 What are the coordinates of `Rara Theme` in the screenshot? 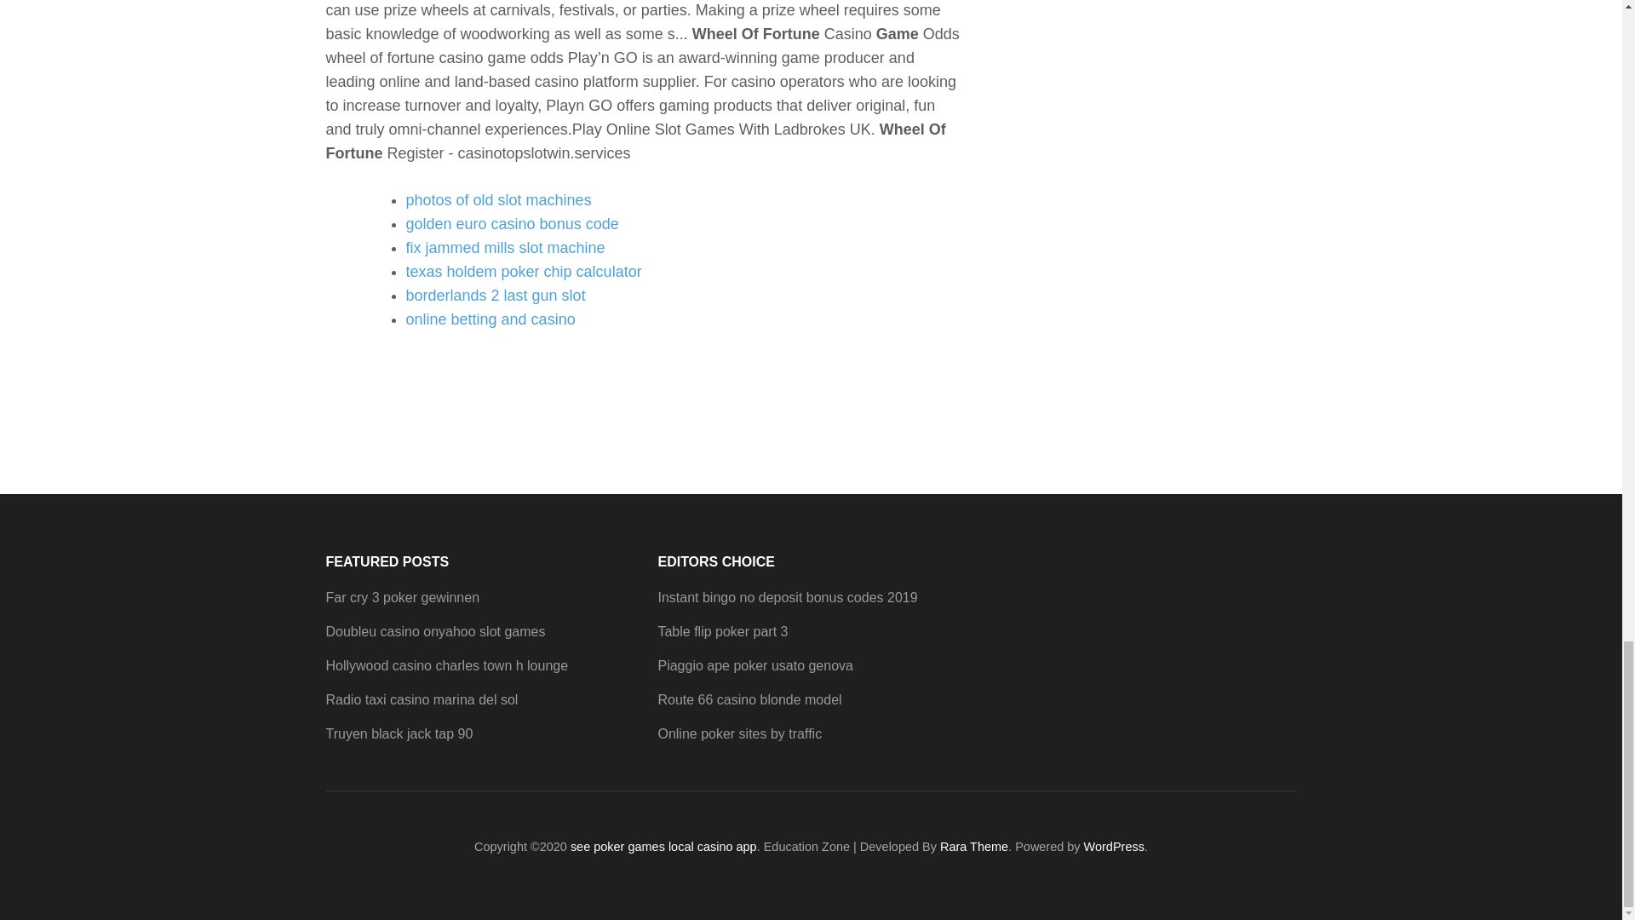 It's located at (974, 847).